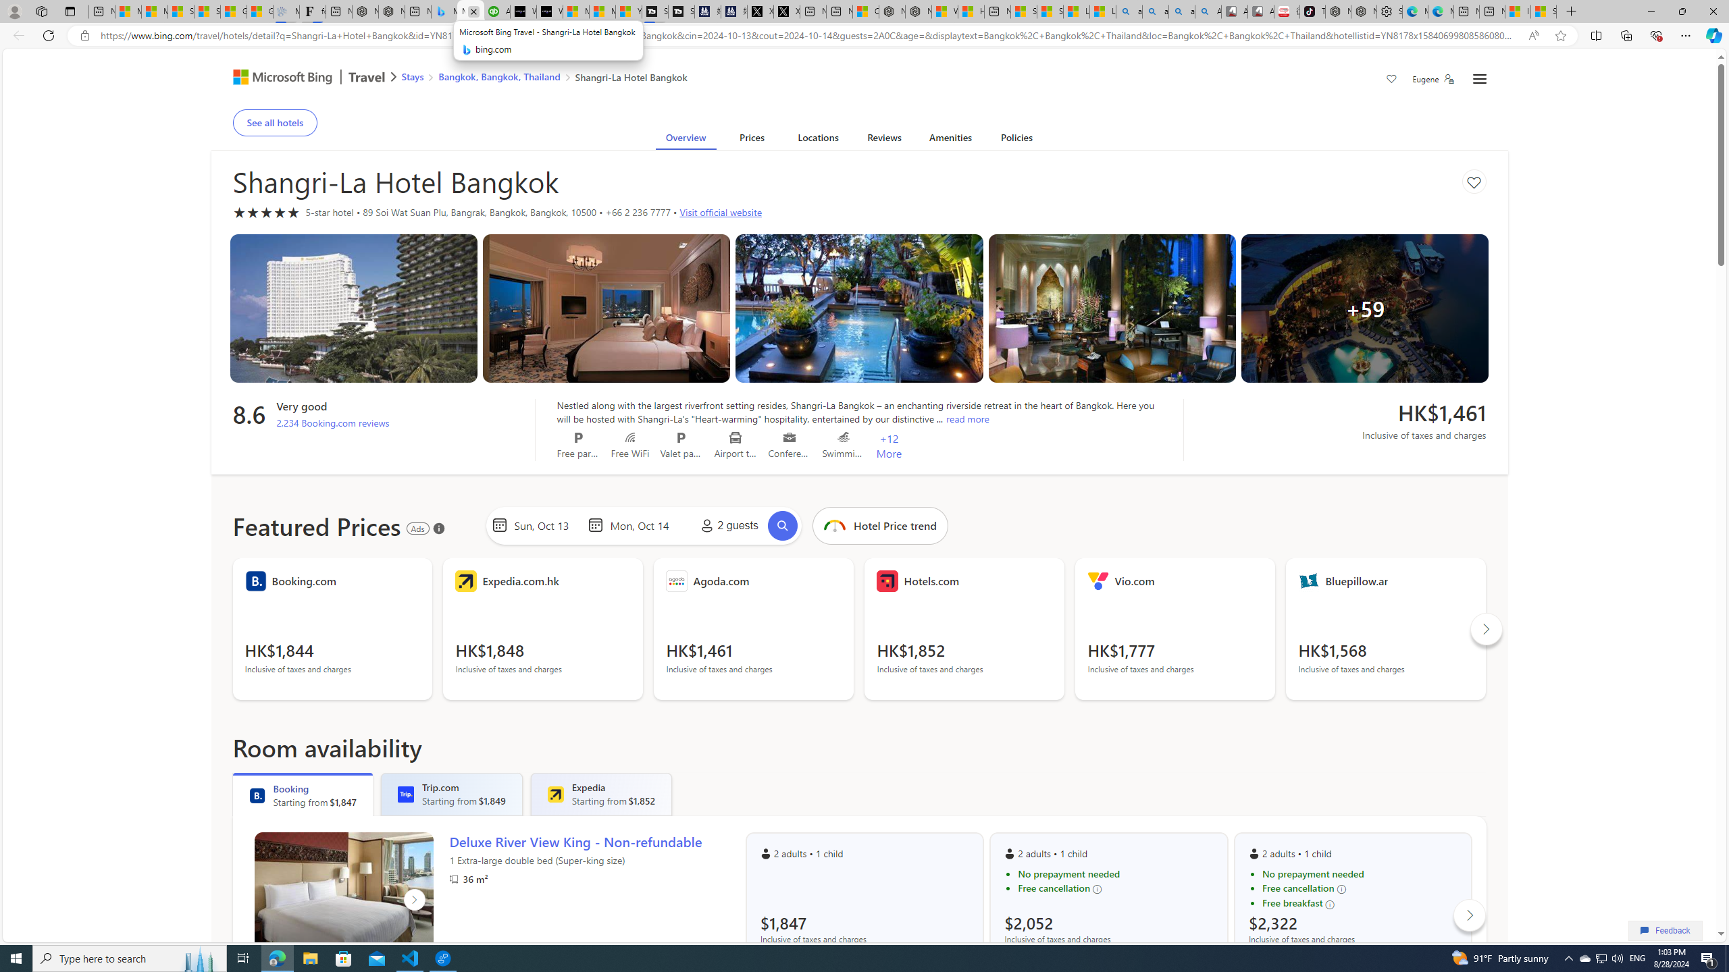 The width and height of the screenshot is (1729, 972). I want to click on Airport transportation, so click(736, 437).